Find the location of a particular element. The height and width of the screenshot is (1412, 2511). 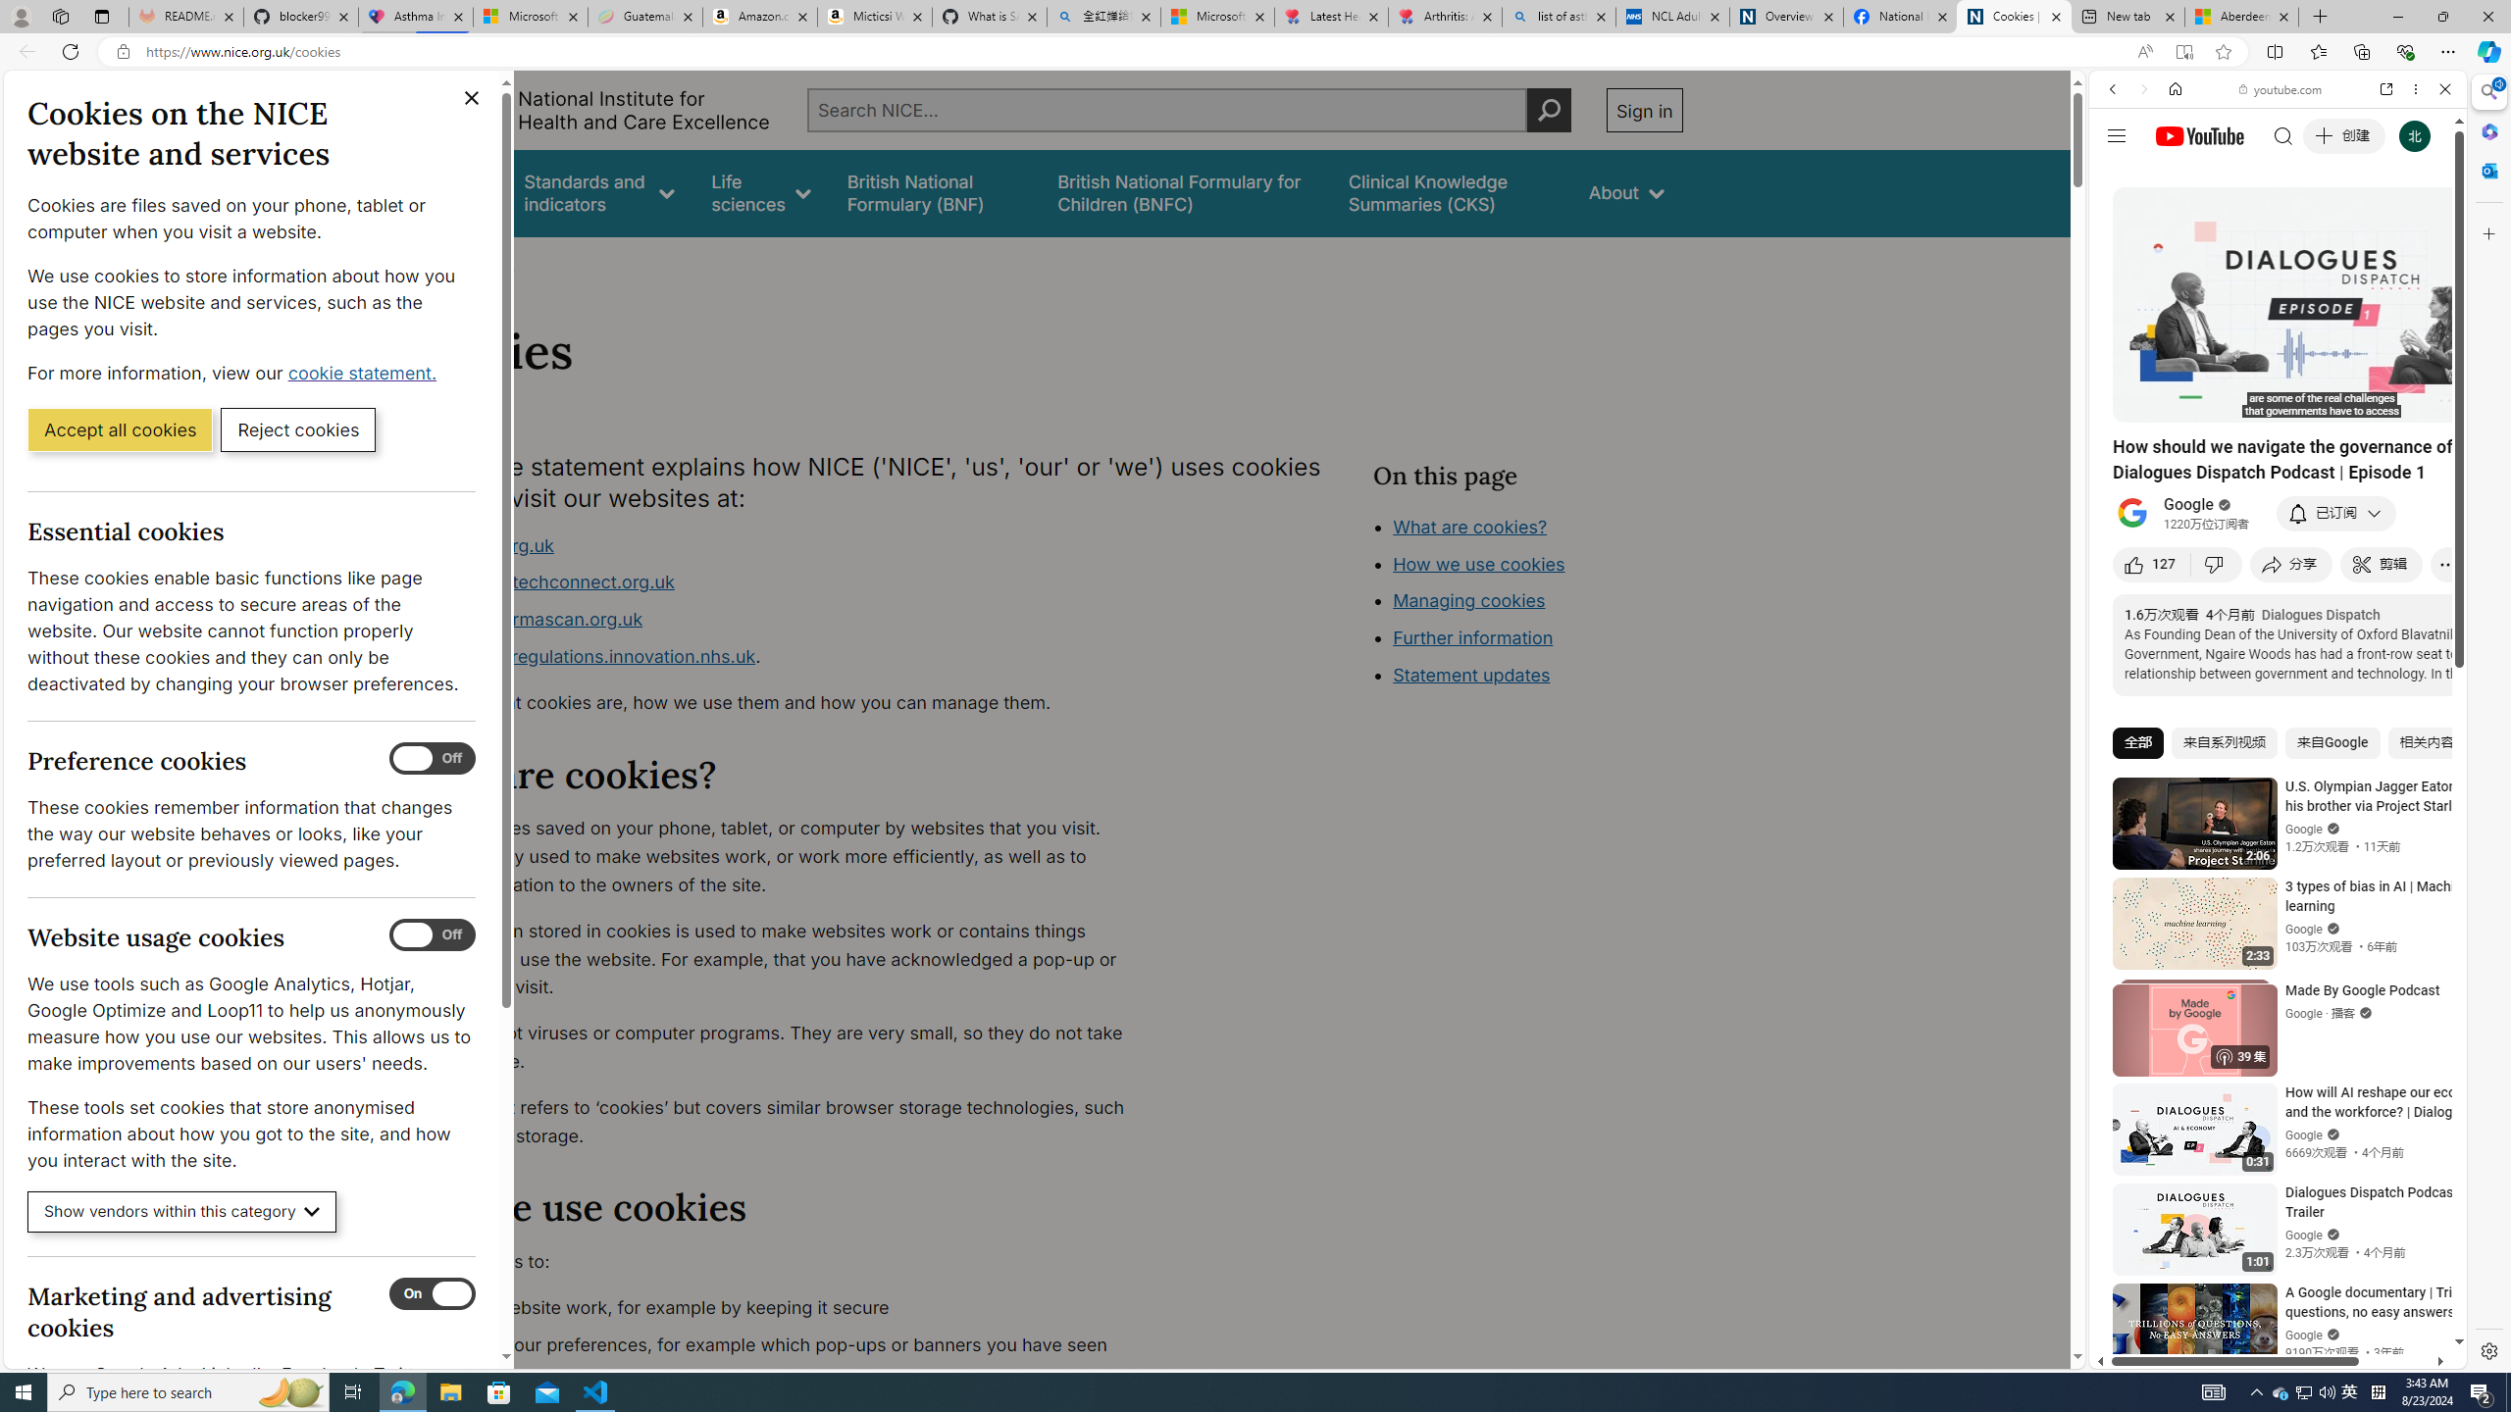

www.nice.org.uk is located at coordinates (483, 545).